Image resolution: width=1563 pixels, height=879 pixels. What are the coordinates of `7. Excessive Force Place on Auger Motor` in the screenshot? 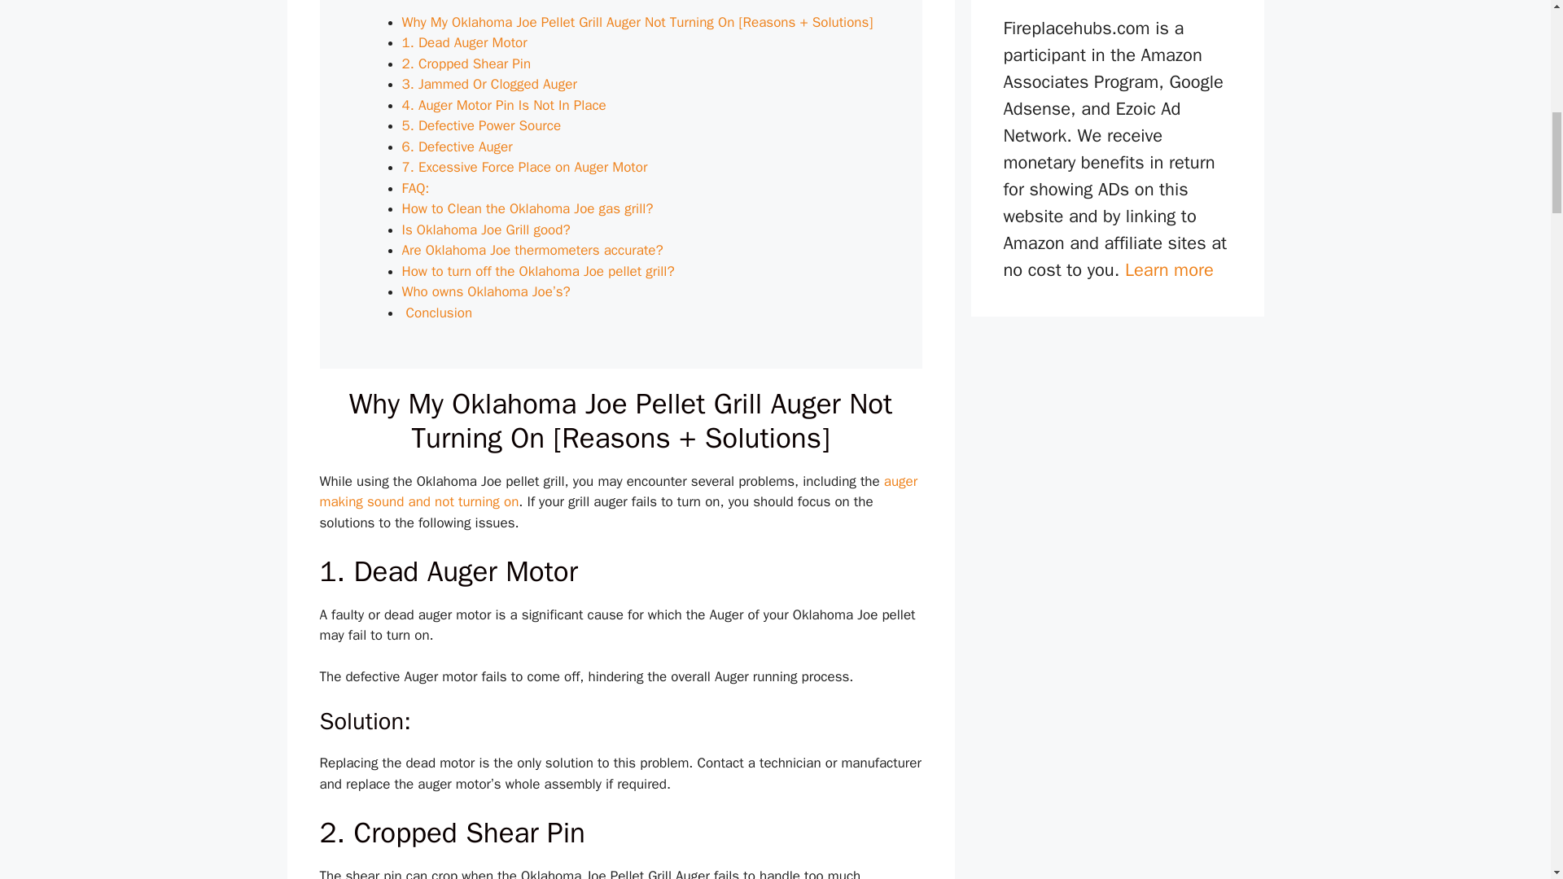 It's located at (524, 168).